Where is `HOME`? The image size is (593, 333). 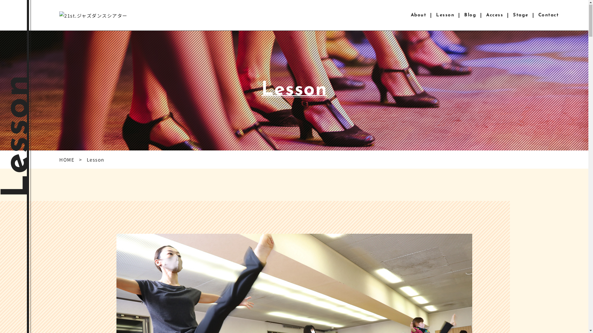 HOME is located at coordinates (67, 160).